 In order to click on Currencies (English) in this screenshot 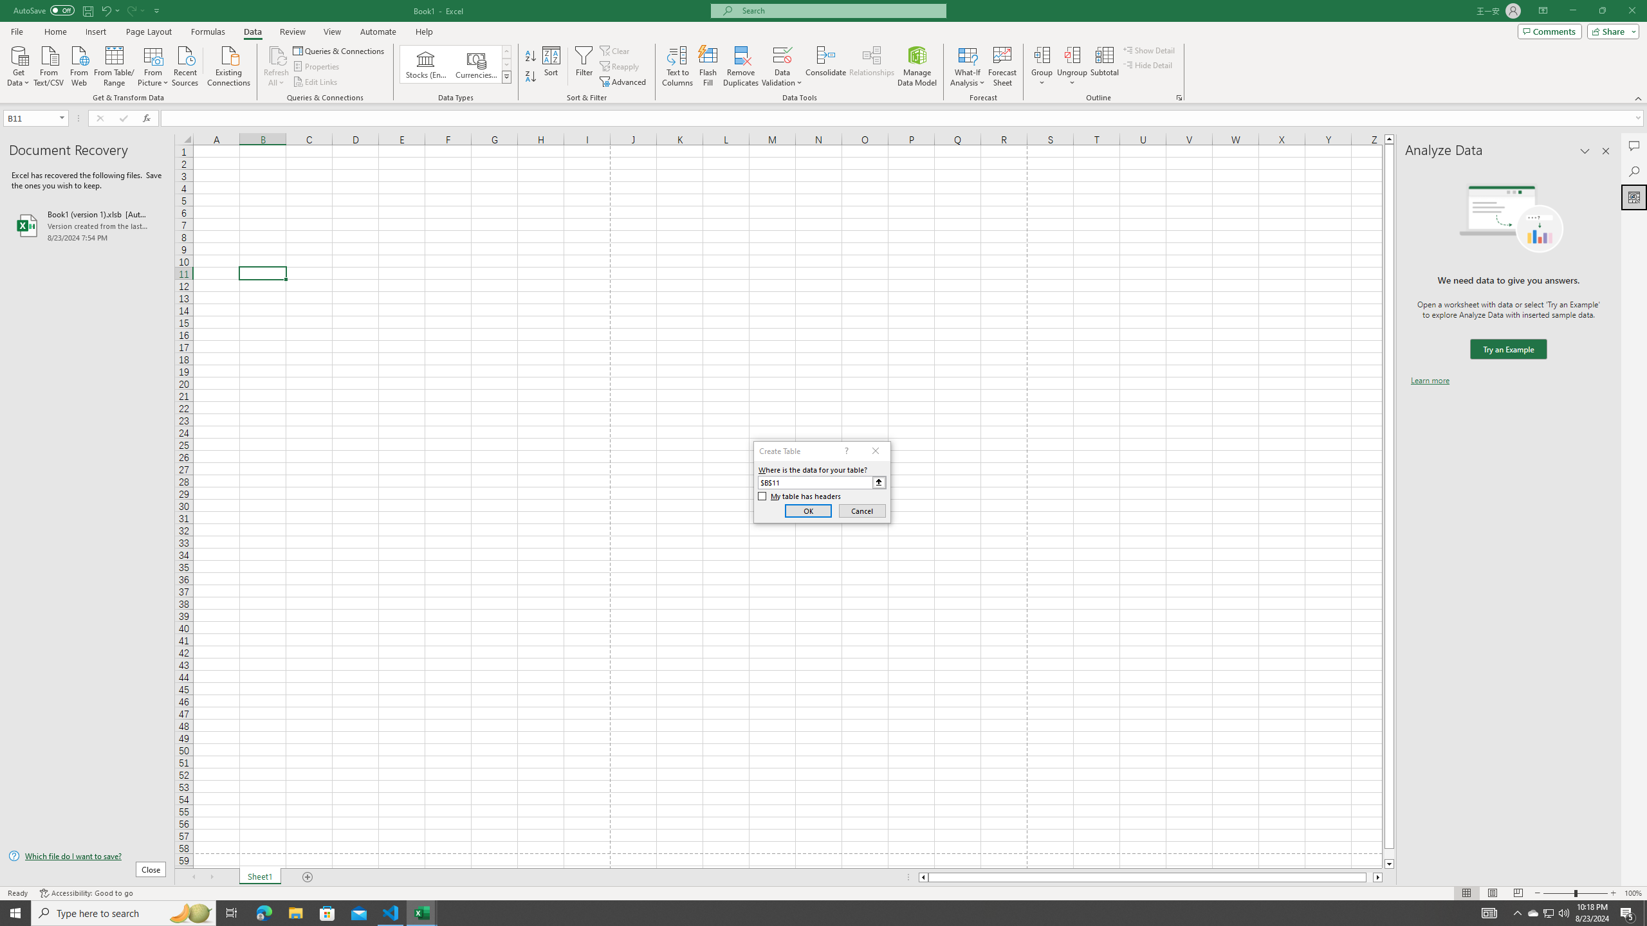, I will do `click(476, 64)`.